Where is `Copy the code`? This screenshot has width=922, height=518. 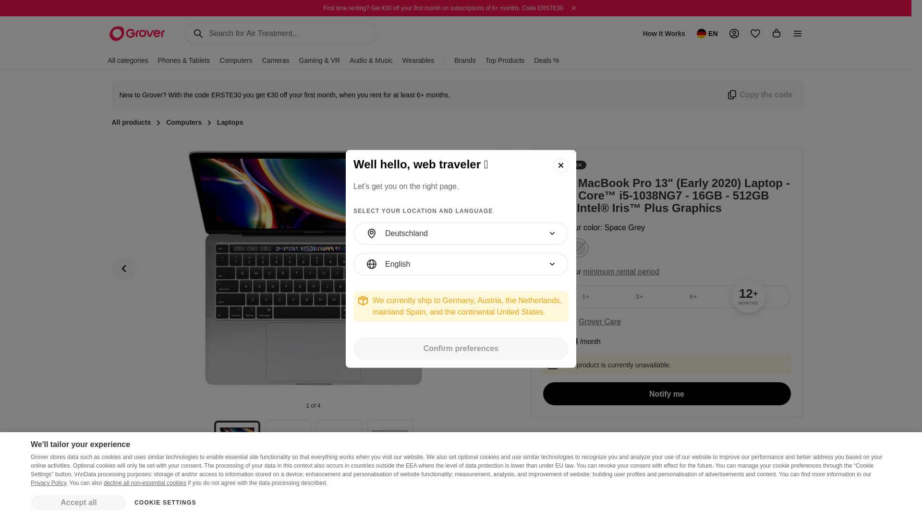
Copy the code is located at coordinates (759, 94).